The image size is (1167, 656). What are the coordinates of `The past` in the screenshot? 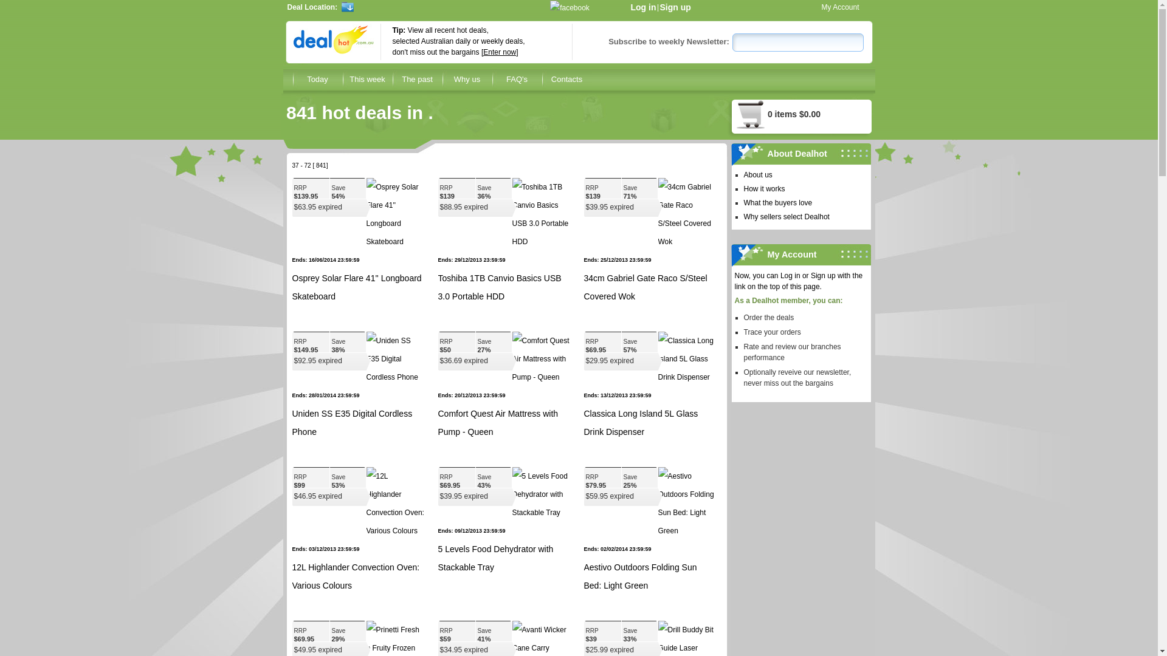 It's located at (418, 79).